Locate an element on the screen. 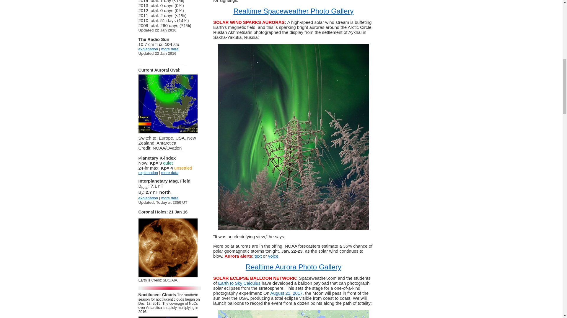  USA is located at coordinates (180, 138).